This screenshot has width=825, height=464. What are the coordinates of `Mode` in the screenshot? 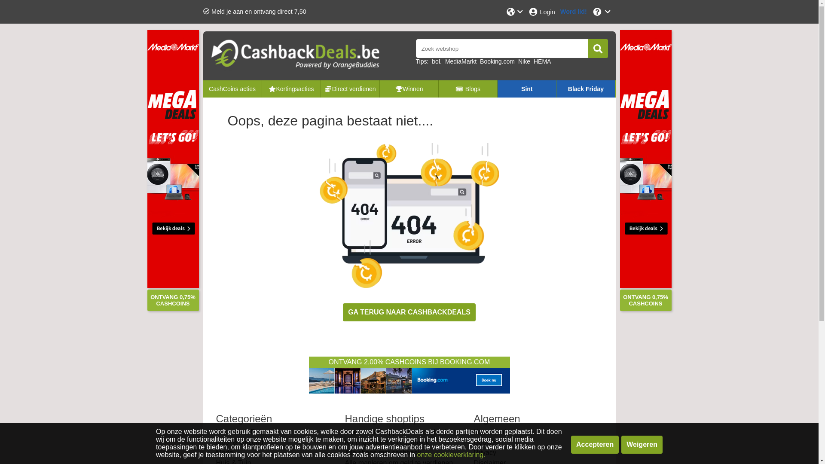 It's located at (224, 453).